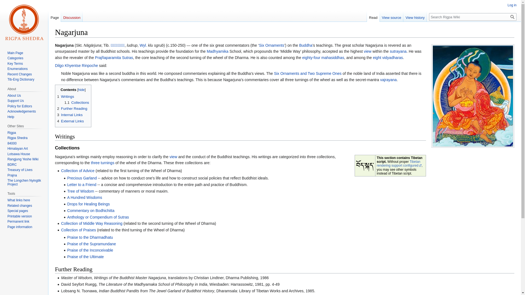 This screenshot has width=525, height=295. I want to click on Search, so click(512, 17).